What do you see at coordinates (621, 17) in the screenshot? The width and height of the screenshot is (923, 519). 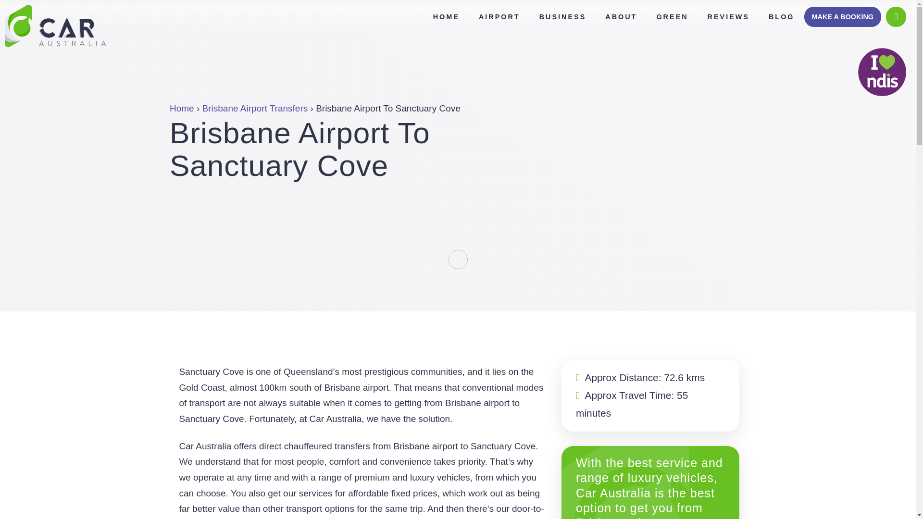 I see `ABOUT` at bounding box center [621, 17].